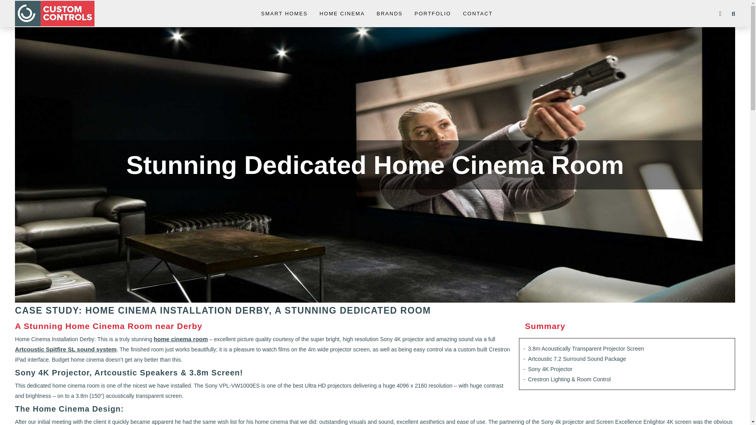 Image resolution: width=756 pixels, height=425 pixels. Describe the element at coordinates (433, 14) in the screenshot. I see `PORTFOLIO` at that location.